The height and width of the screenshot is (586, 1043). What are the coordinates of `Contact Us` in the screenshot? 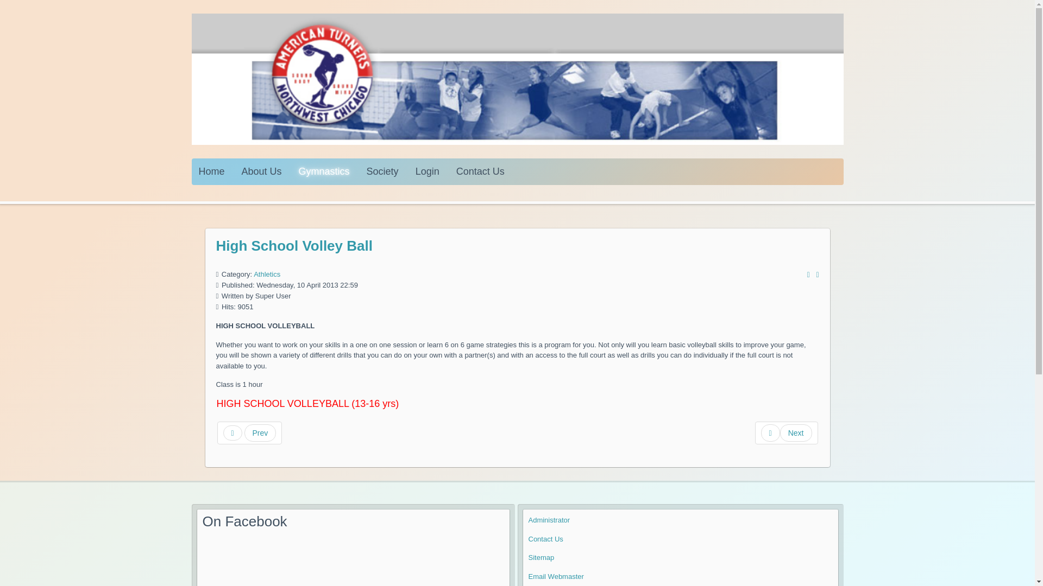 It's located at (545, 539).